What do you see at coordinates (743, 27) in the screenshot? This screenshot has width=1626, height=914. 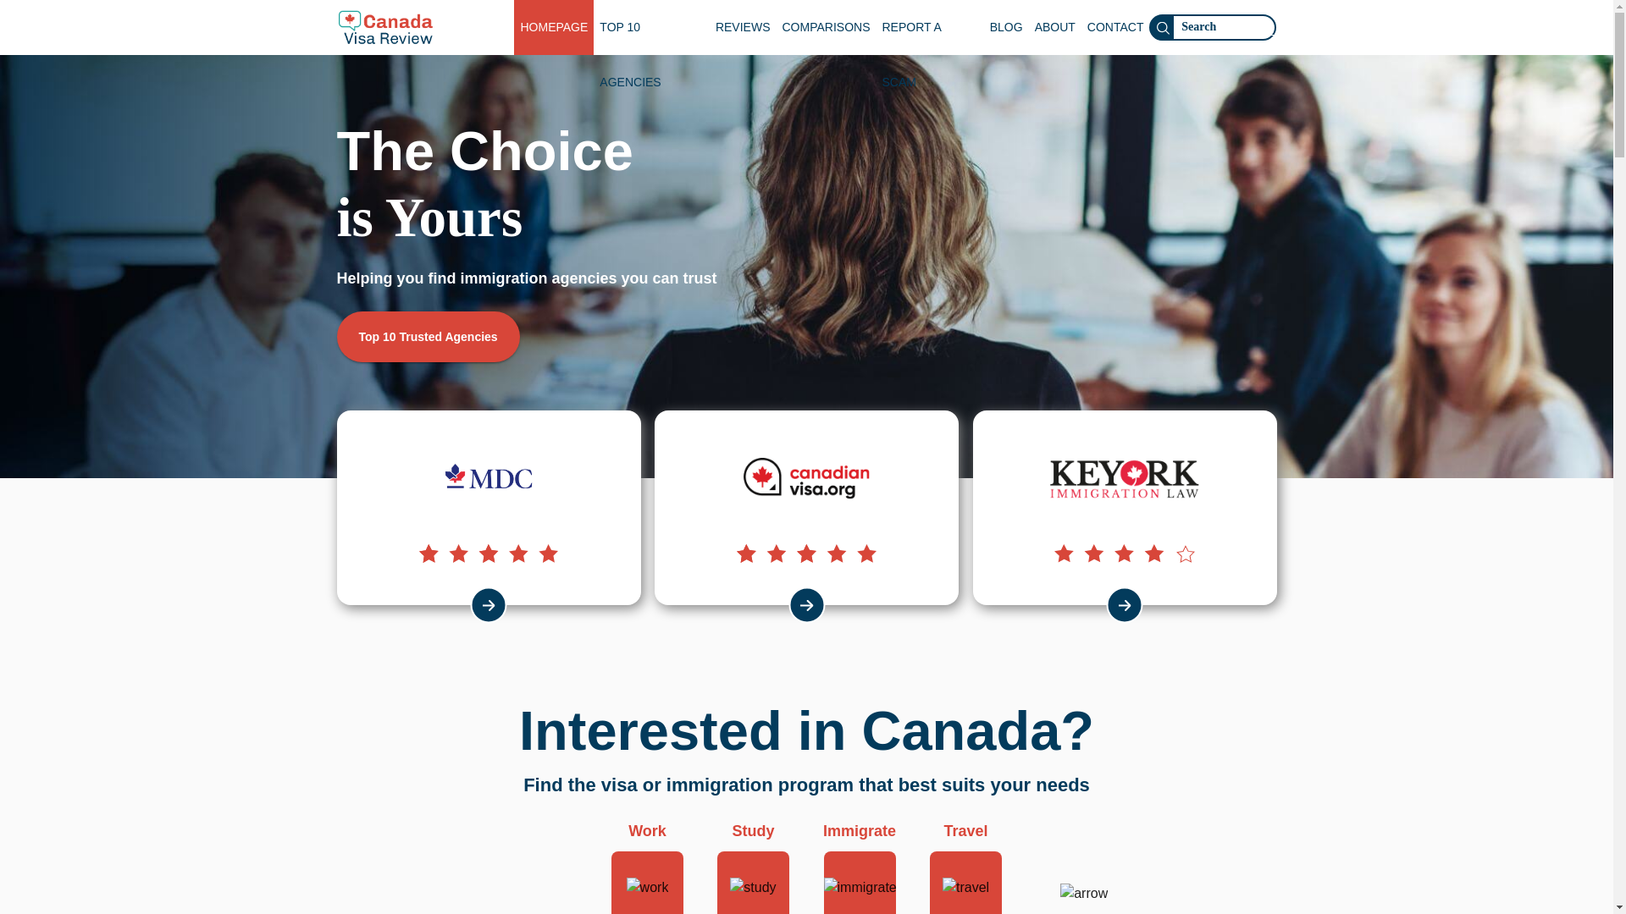 I see `REVIEWS` at bounding box center [743, 27].